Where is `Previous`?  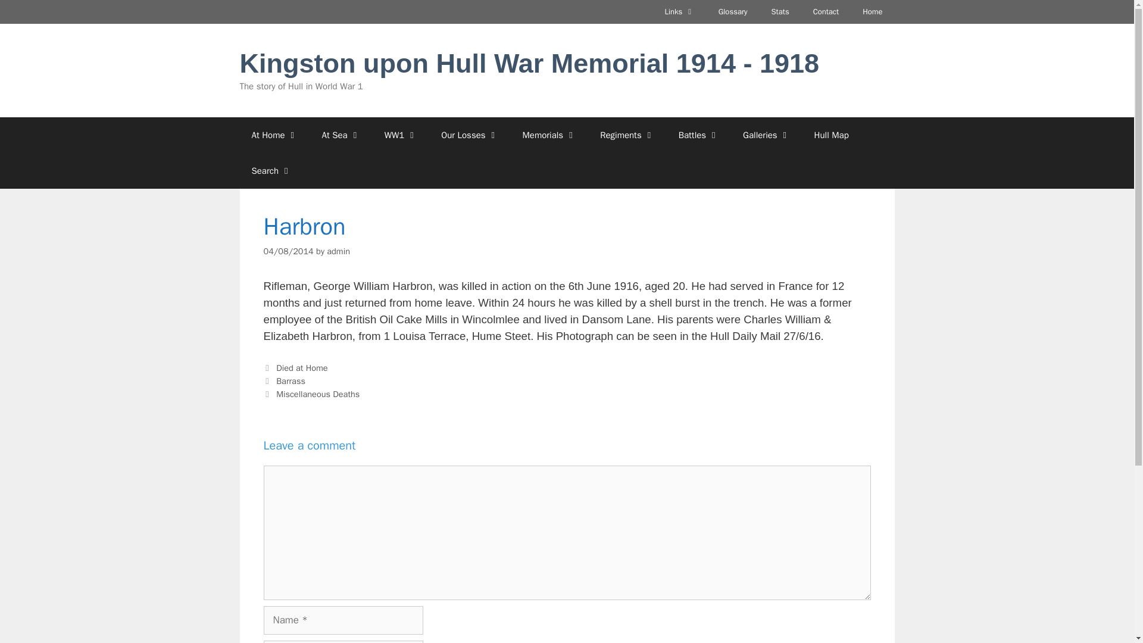
Previous is located at coordinates (283, 381).